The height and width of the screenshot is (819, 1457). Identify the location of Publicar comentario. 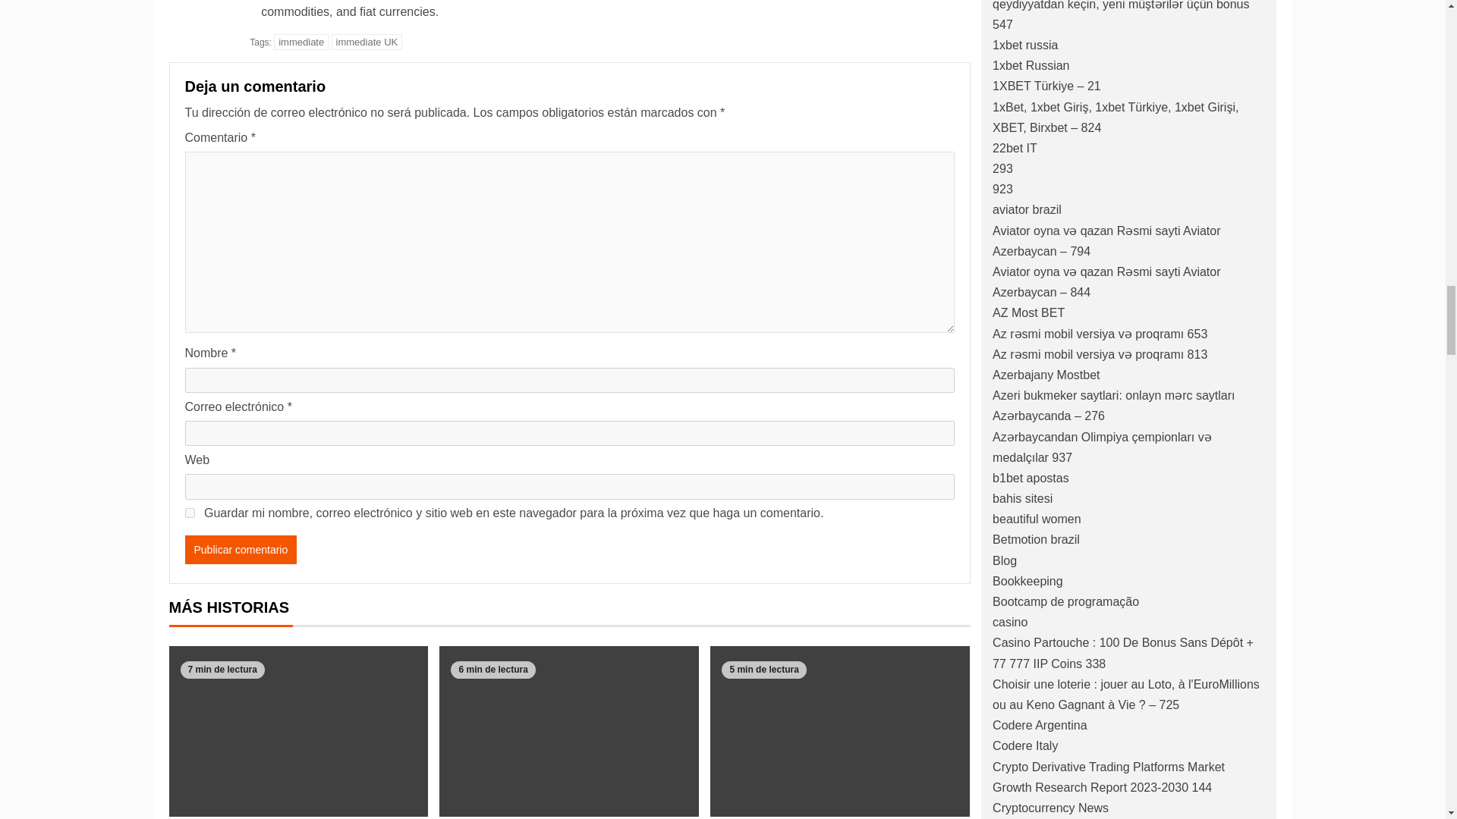
(241, 550).